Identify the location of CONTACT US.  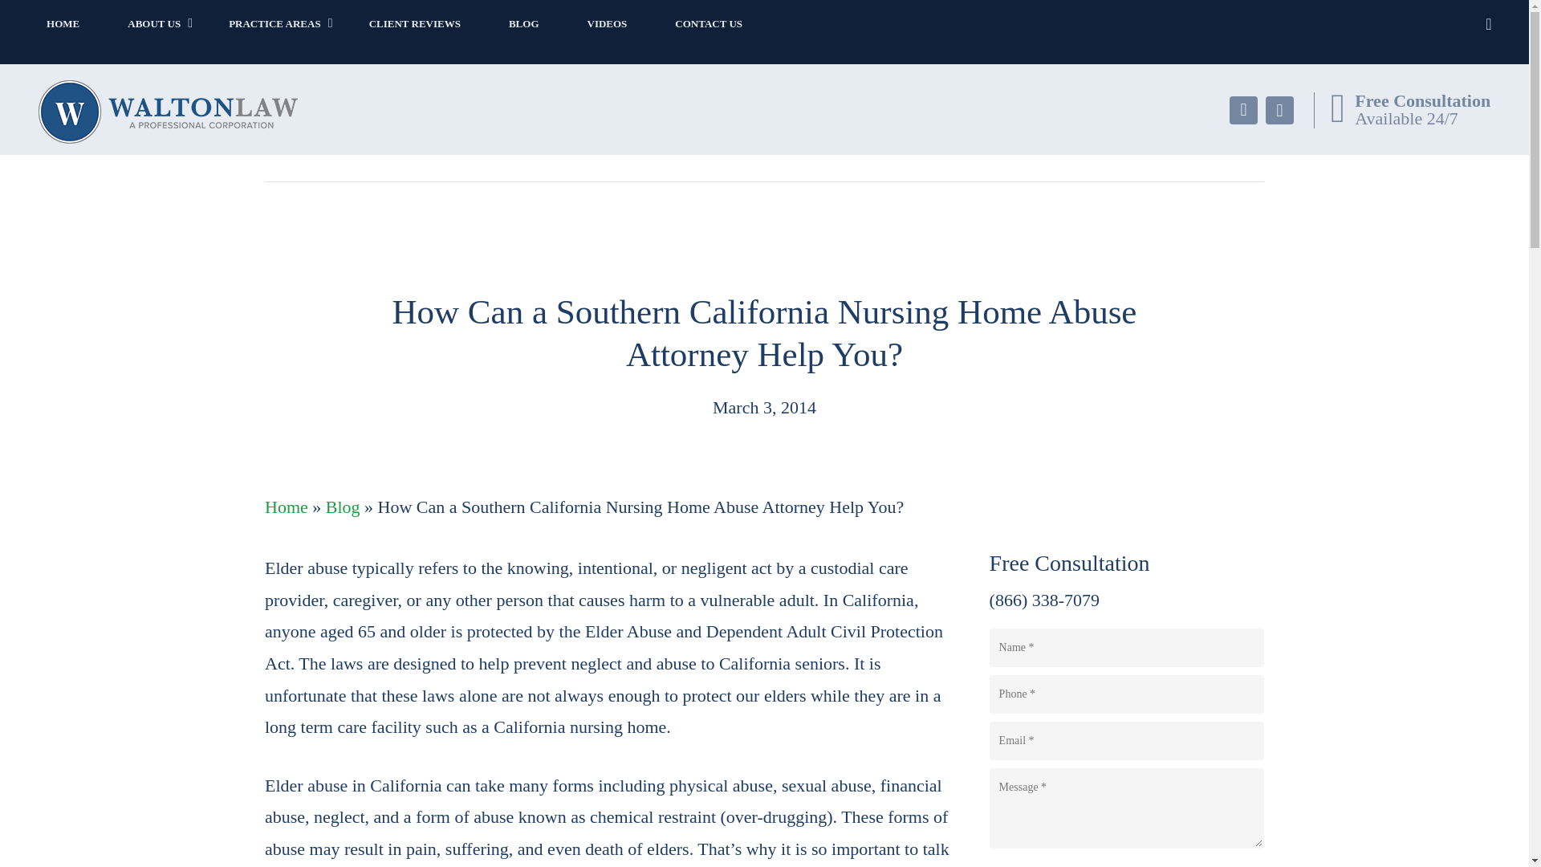
(708, 23).